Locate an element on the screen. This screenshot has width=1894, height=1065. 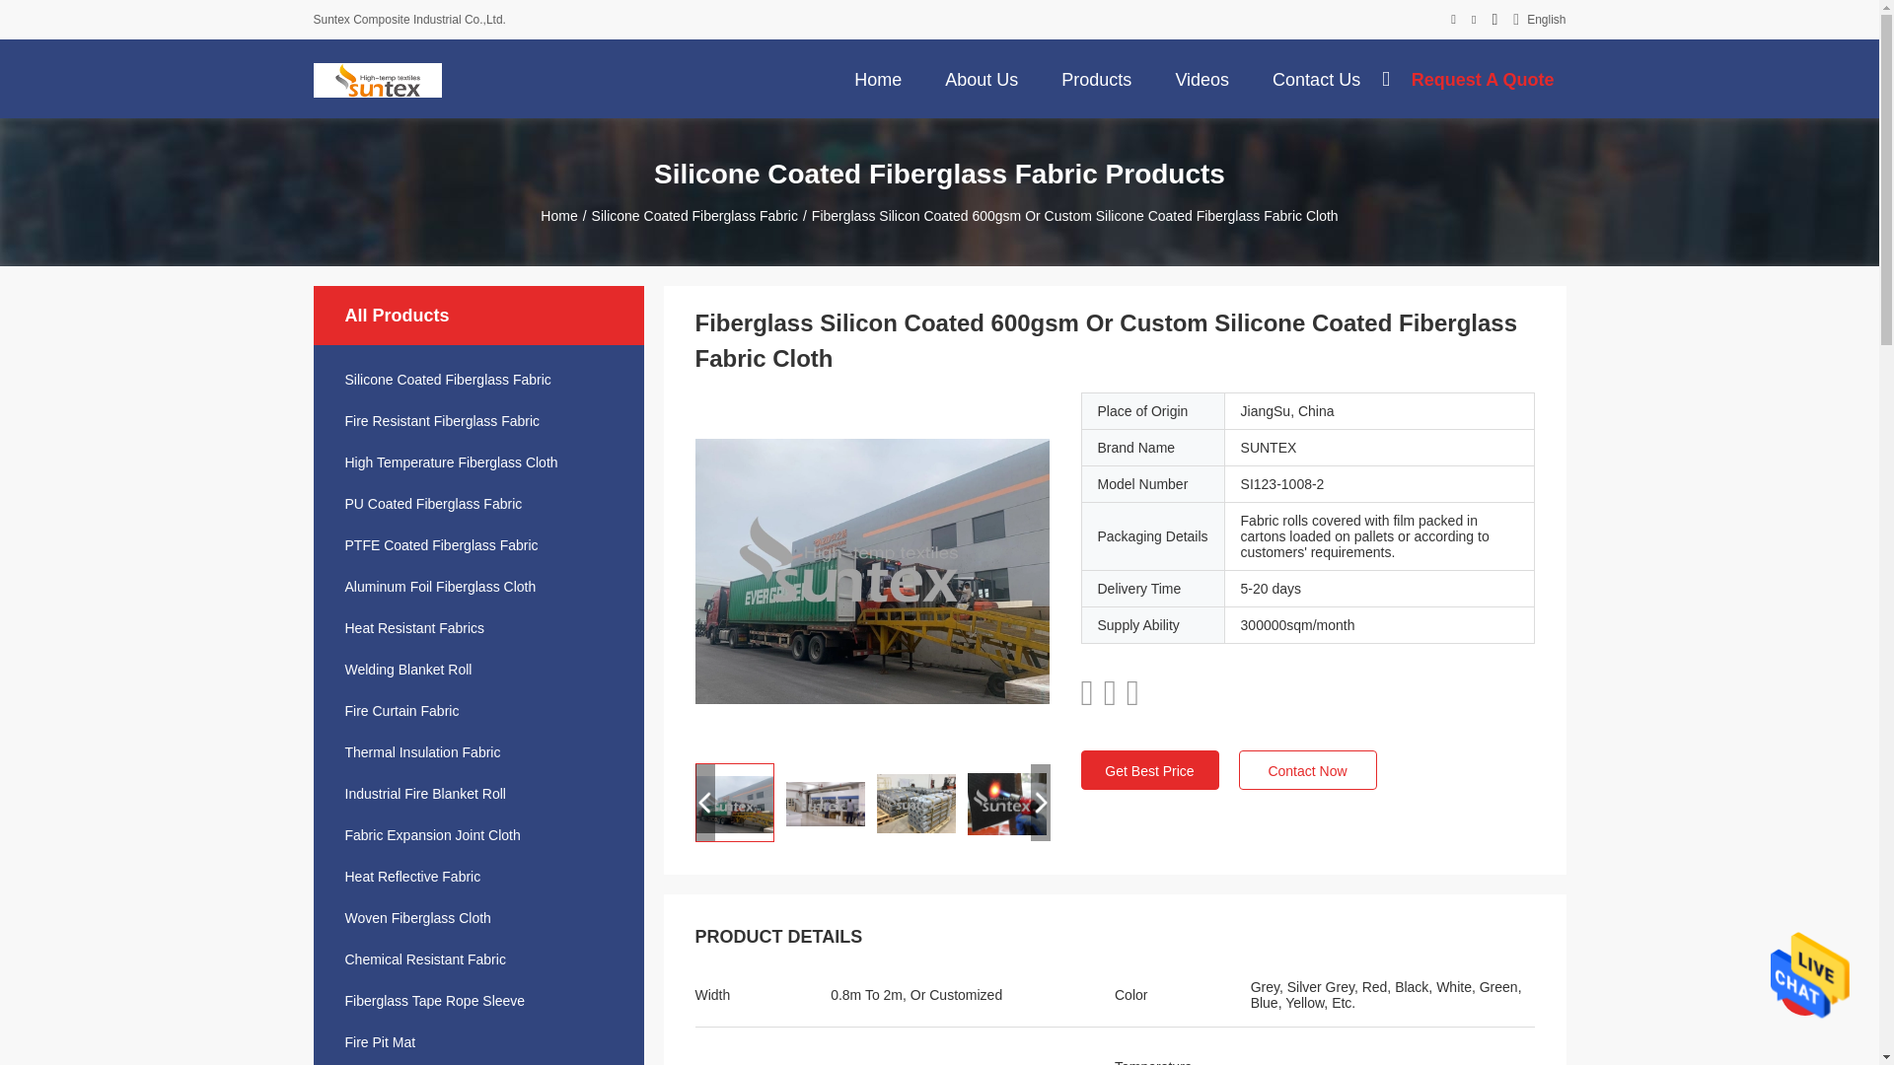
Home is located at coordinates (878, 78).